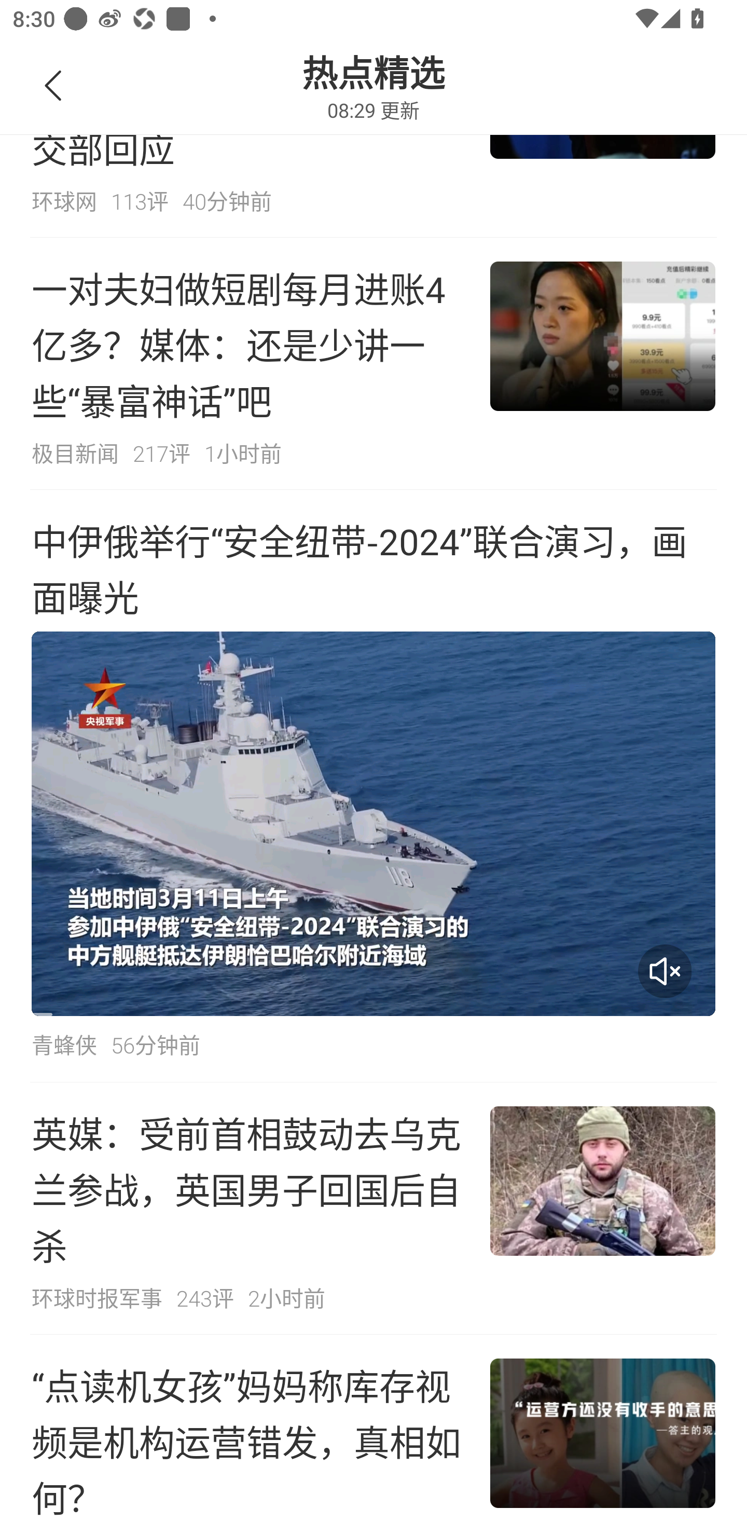 The image size is (747, 1536). What do you see at coordinates (374, 364) in the screenshot?
I see `一对夫妇做短剧每月进账4亿多？媒体：还是少讲一些“暴富神话”吧 极目新闻 217评 1小时前` at bounding box center [374, 364].